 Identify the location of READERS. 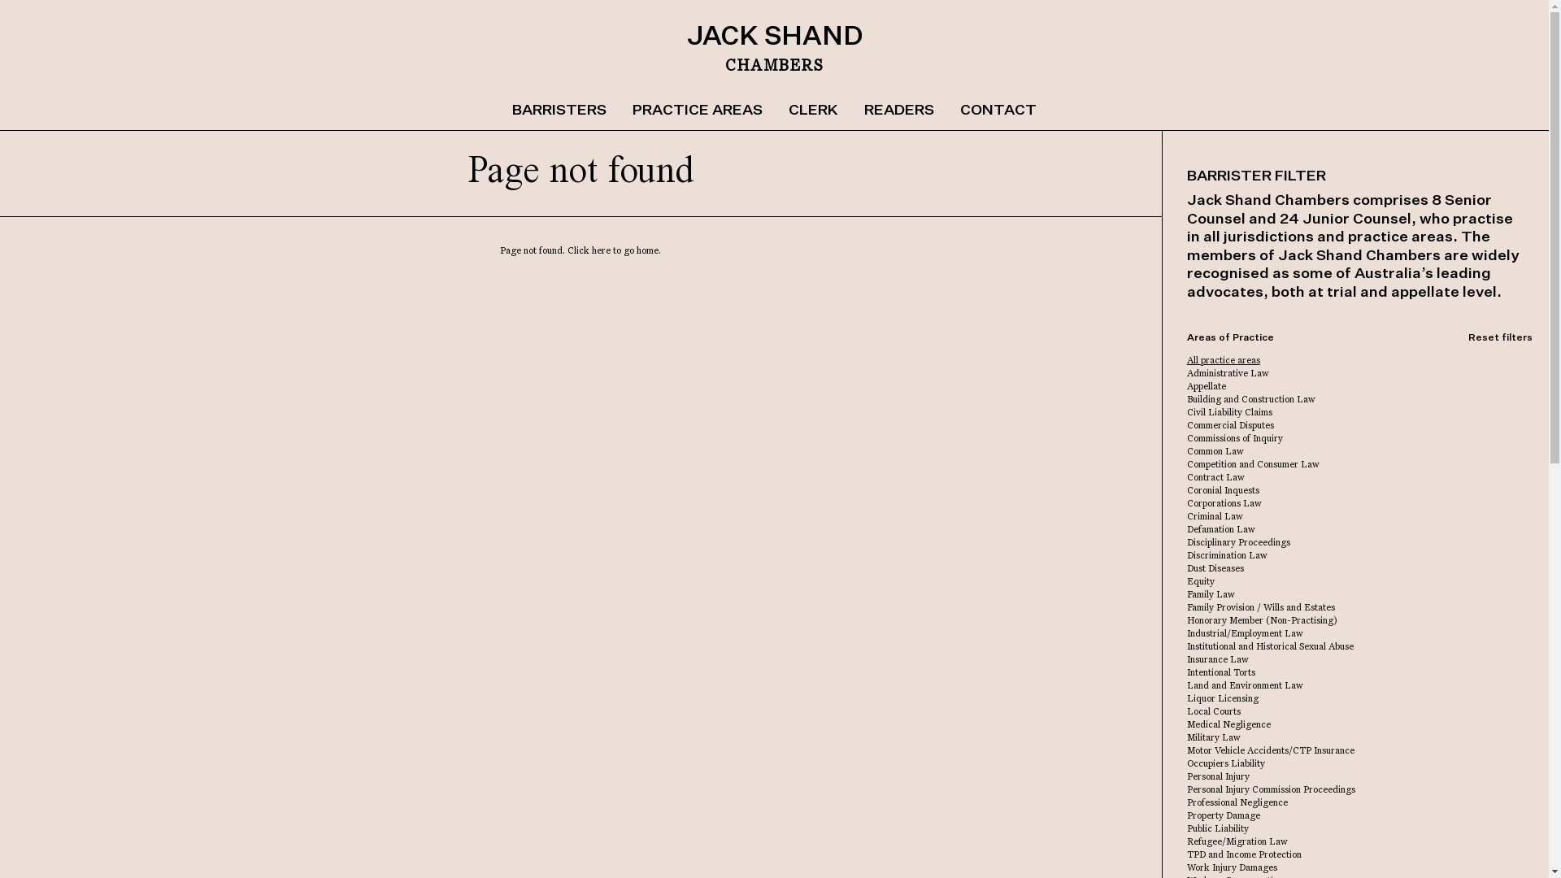
(899, 111).